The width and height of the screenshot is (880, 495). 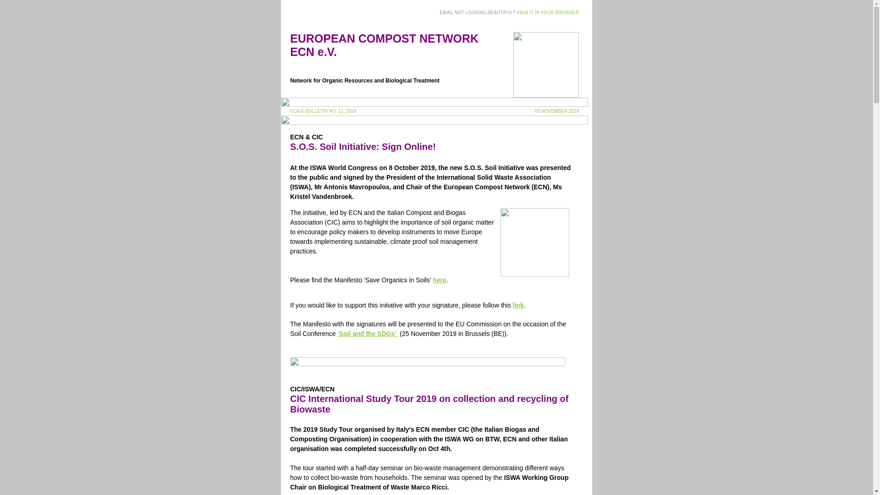 What do you see at coordinates (548, 12) in the screenshot?
I see `VIEW IT IN YOUR BROWSER` at bounding box center [548, 12].